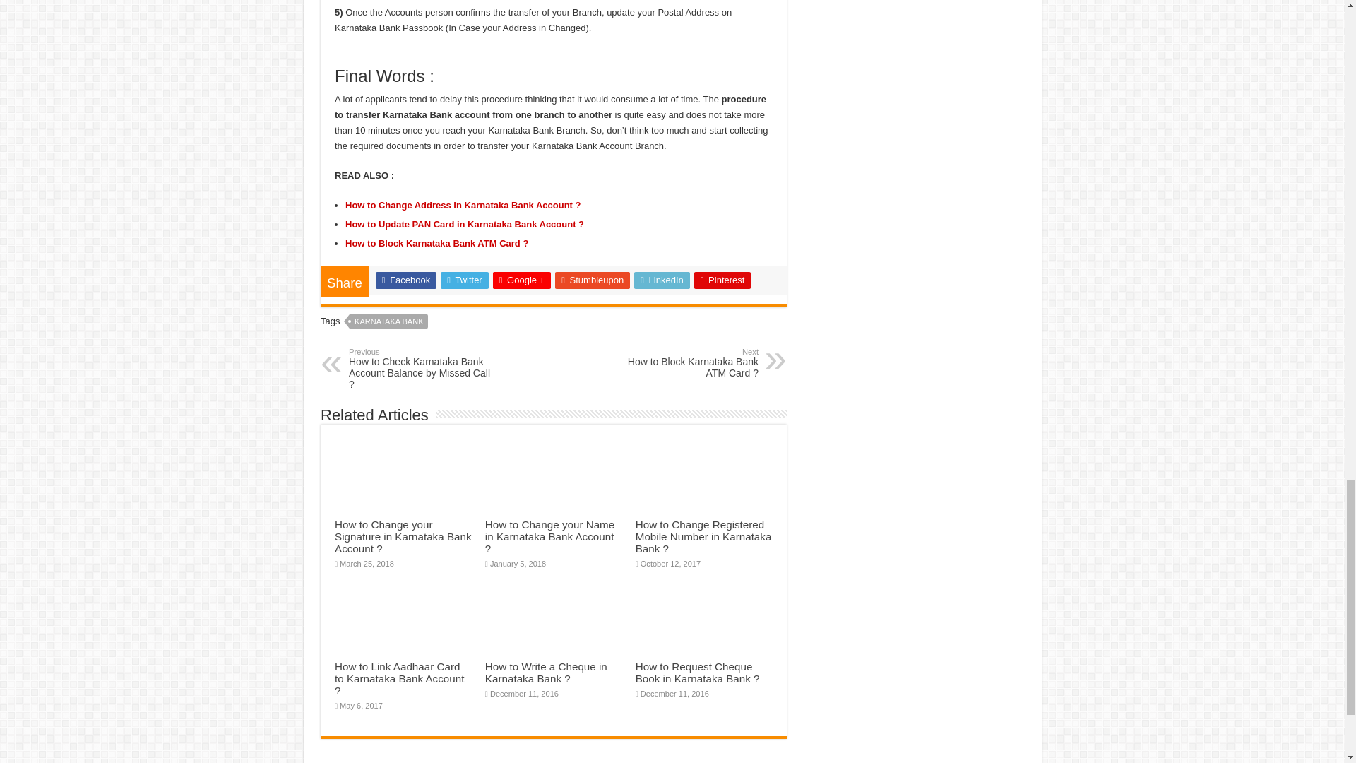 This screenshot has height=763, width=1356. I want to click on Twitter, so click(465, 280).